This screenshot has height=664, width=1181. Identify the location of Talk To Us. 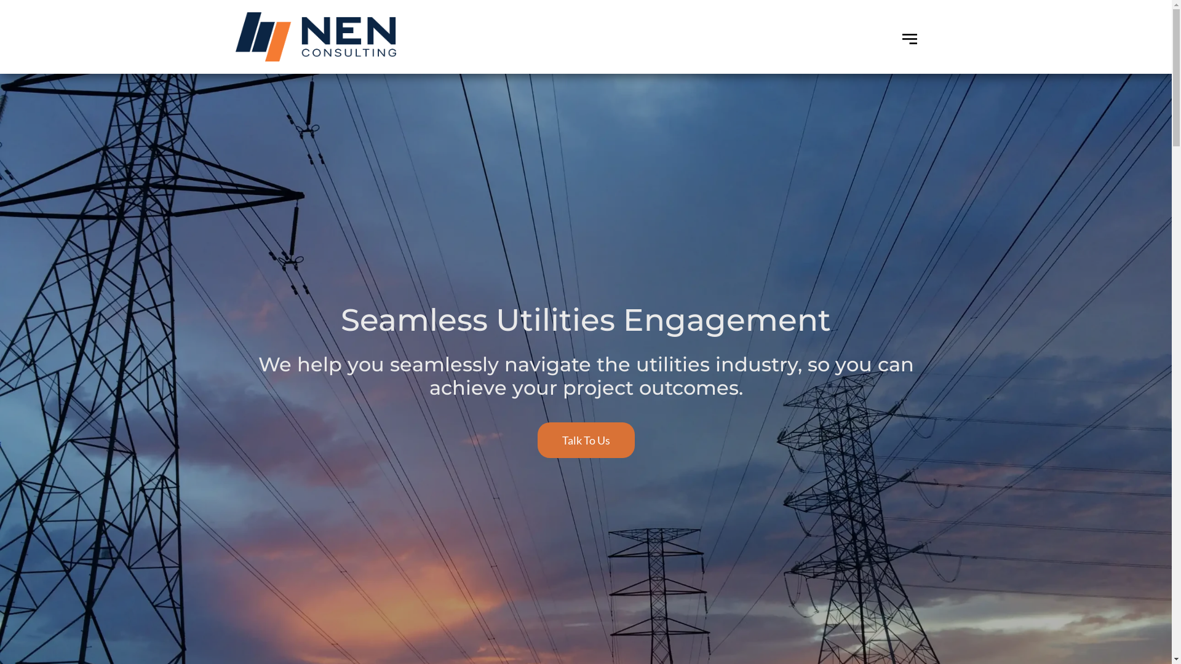
(586, 440).